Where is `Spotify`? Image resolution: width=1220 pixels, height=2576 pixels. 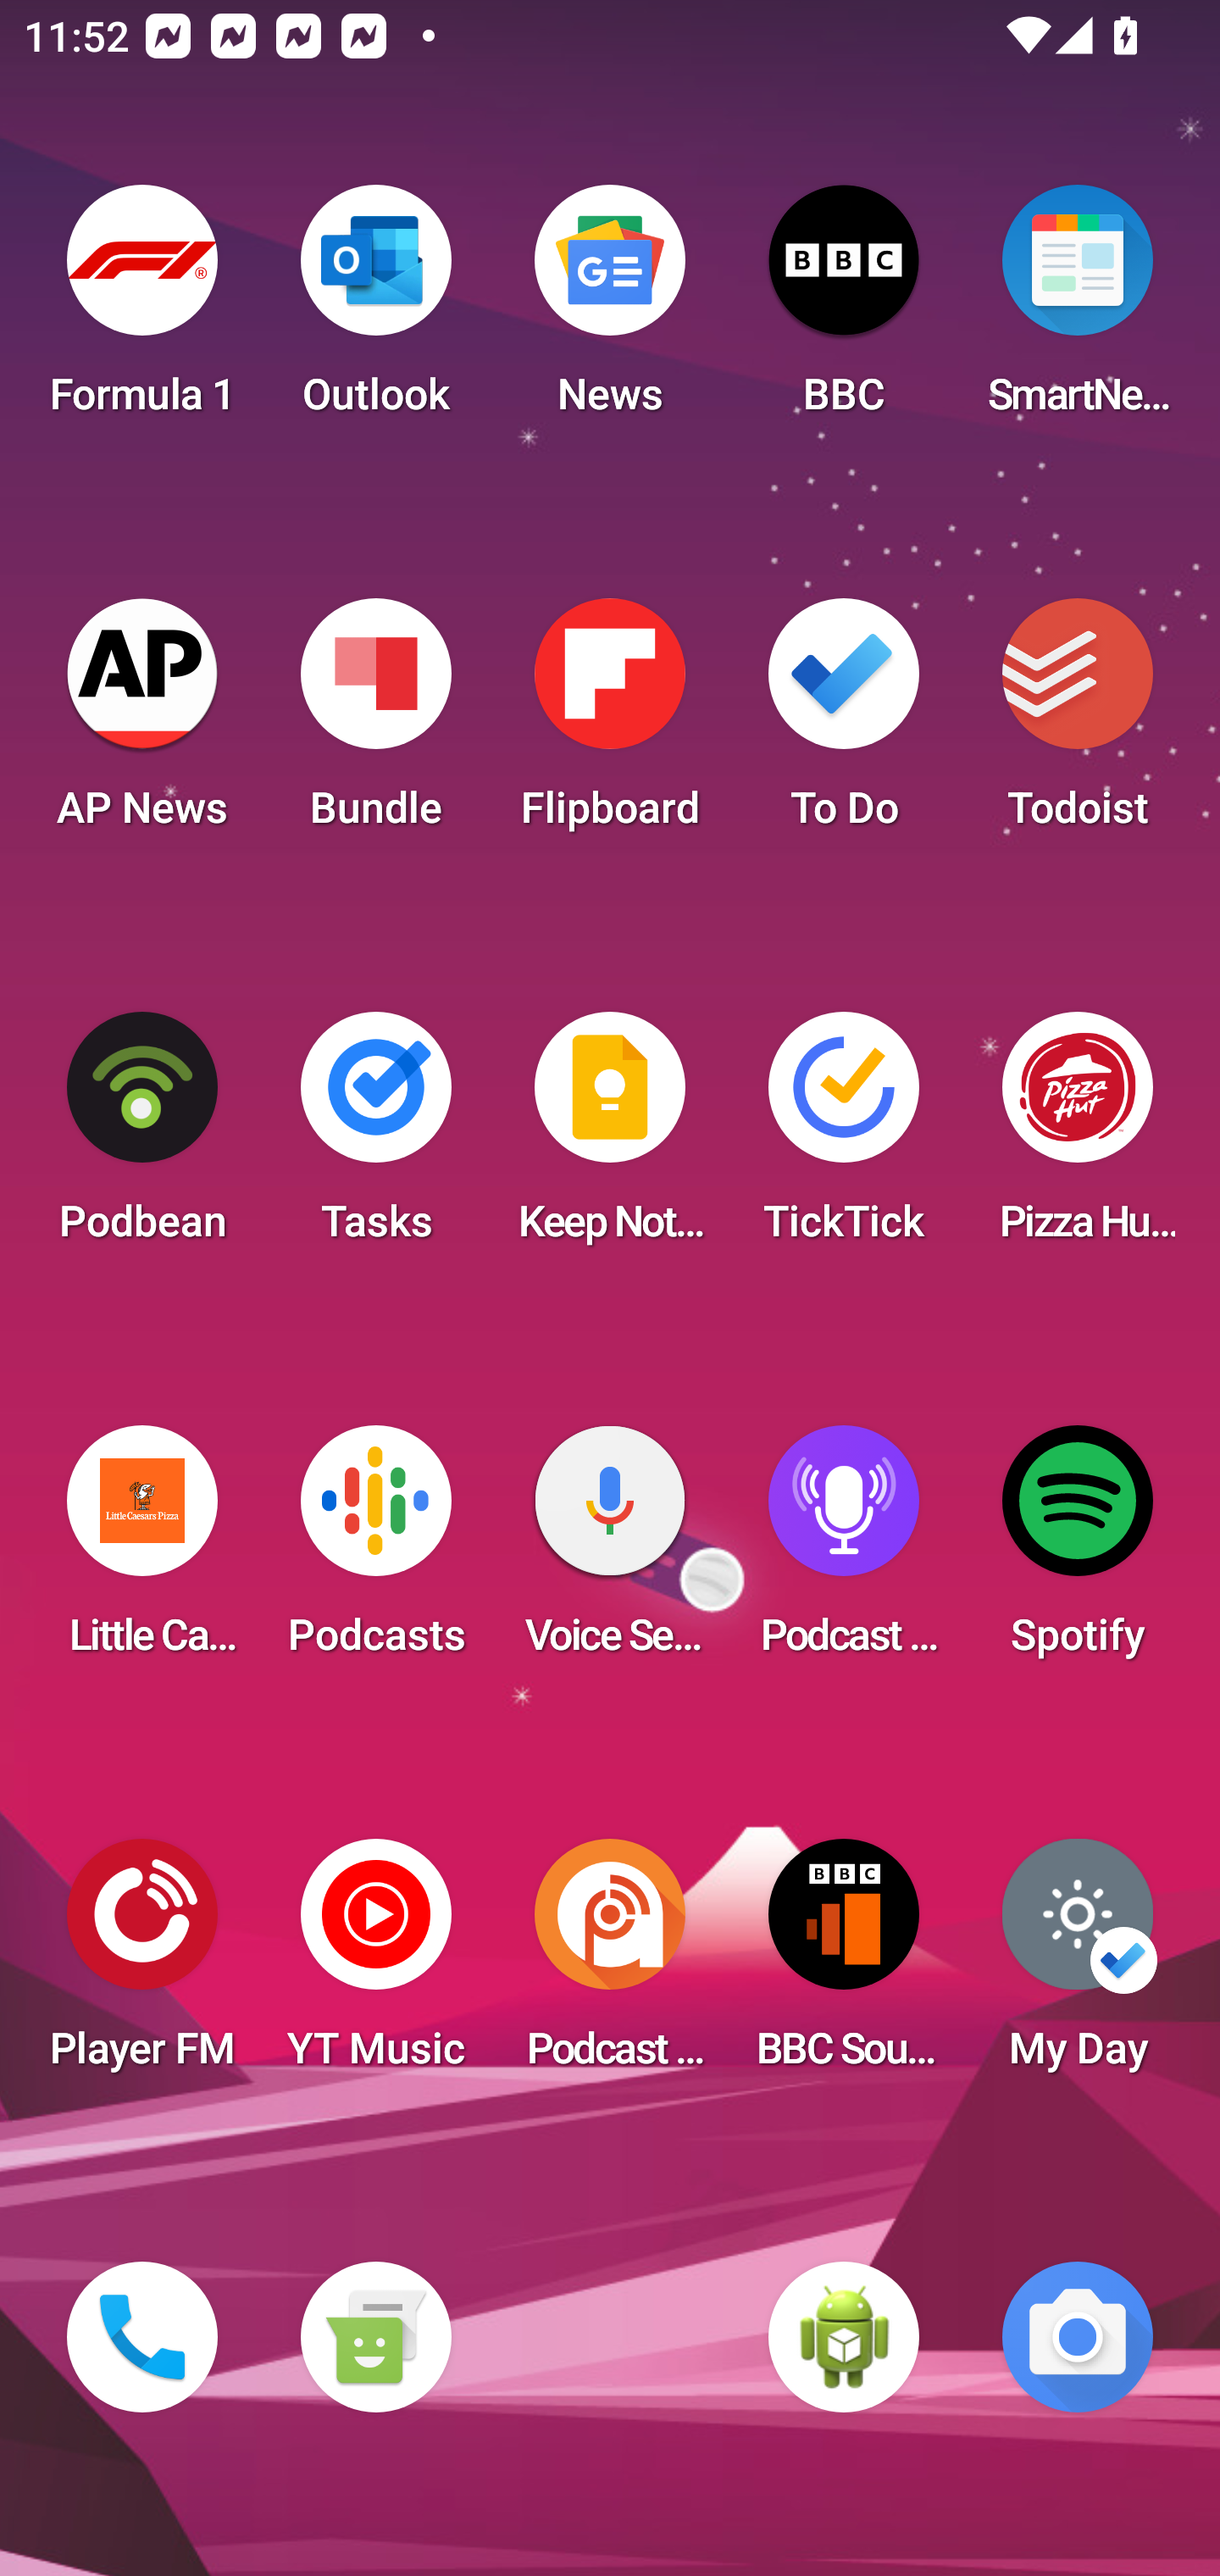
Spotify is located at coordinates (1078, 1551).